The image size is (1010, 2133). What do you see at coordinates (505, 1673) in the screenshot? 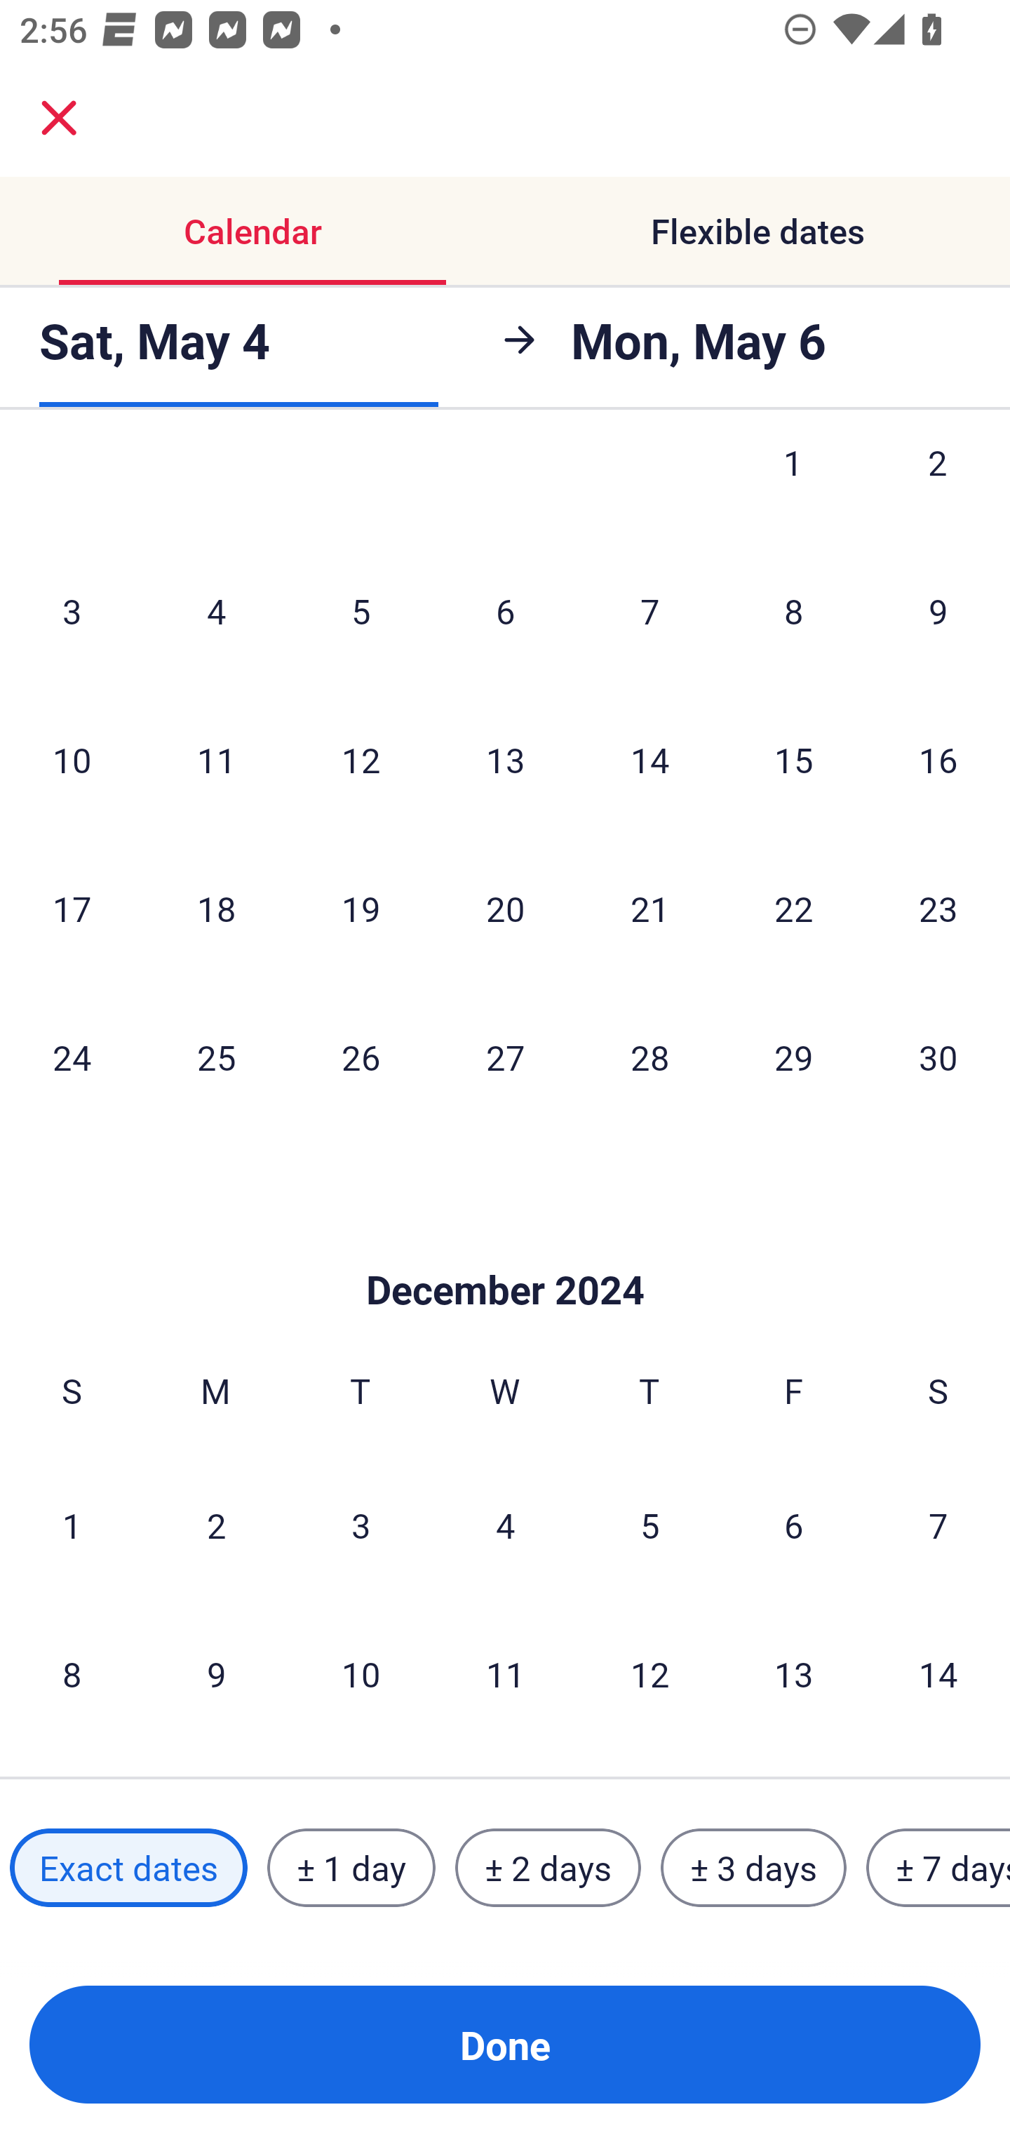
I see `11 Wednesday, December 11, 2024` at bounding box center [505, 1673].